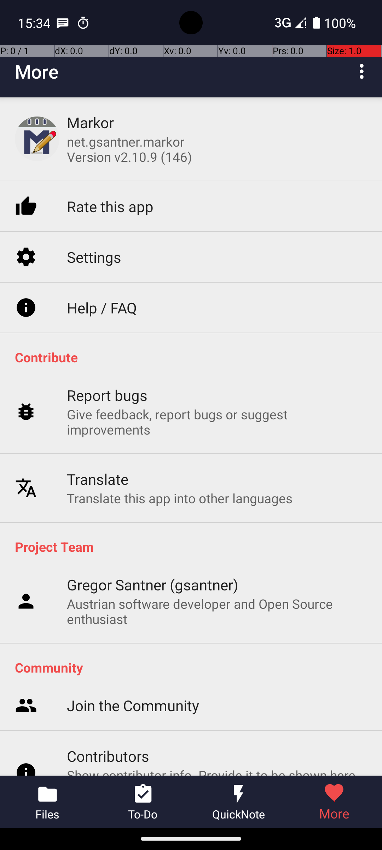 This screenshot has height=850, width=382. What do you see at coordinates (129, 149) in the screenshot?
I see `net.gsantner.markor
Version v2.10.9 (146)` at bounding box center [129, 149].